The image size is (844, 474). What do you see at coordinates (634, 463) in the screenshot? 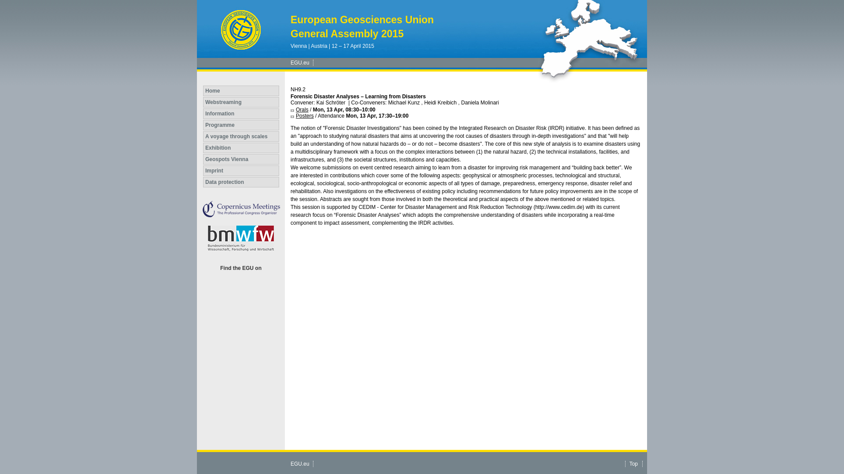
I see `Top` at bounding box center [634, 463].